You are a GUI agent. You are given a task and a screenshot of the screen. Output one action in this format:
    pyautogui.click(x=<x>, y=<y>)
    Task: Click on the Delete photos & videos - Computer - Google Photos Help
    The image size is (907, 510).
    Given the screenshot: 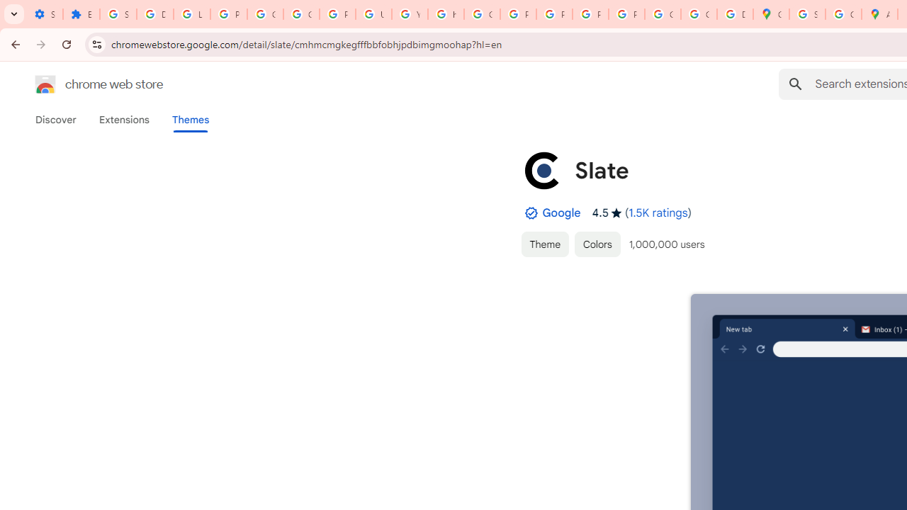 What is the action you would take?
    pyautogui.click(x=154, y=14)
    